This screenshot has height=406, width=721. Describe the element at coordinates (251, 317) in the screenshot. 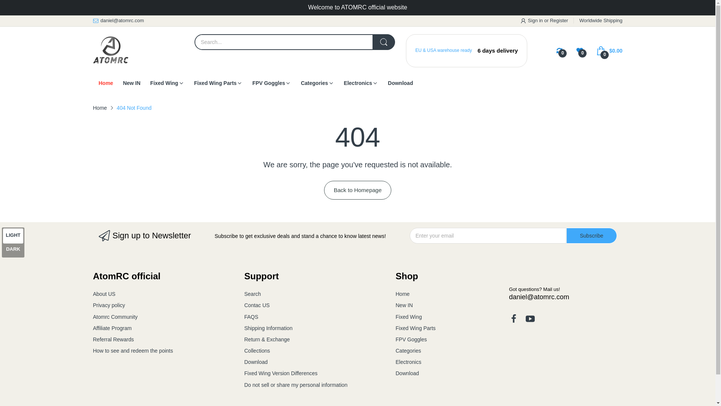

I see `FAQS` at that location.